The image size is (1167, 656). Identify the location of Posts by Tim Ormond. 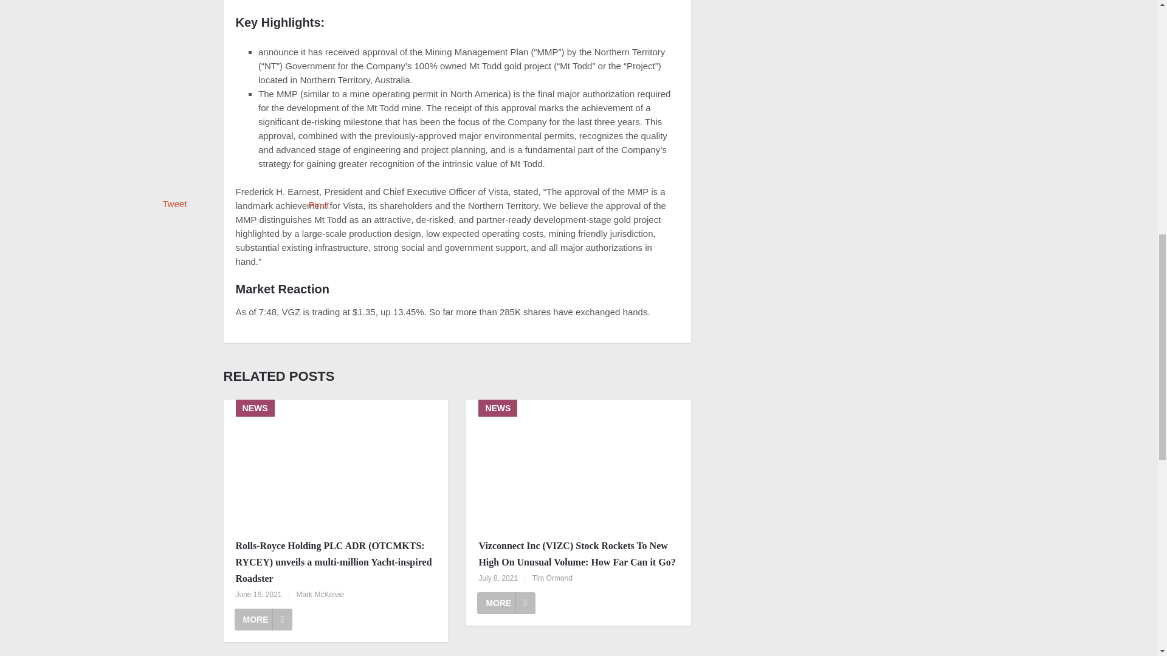
(552, 578).